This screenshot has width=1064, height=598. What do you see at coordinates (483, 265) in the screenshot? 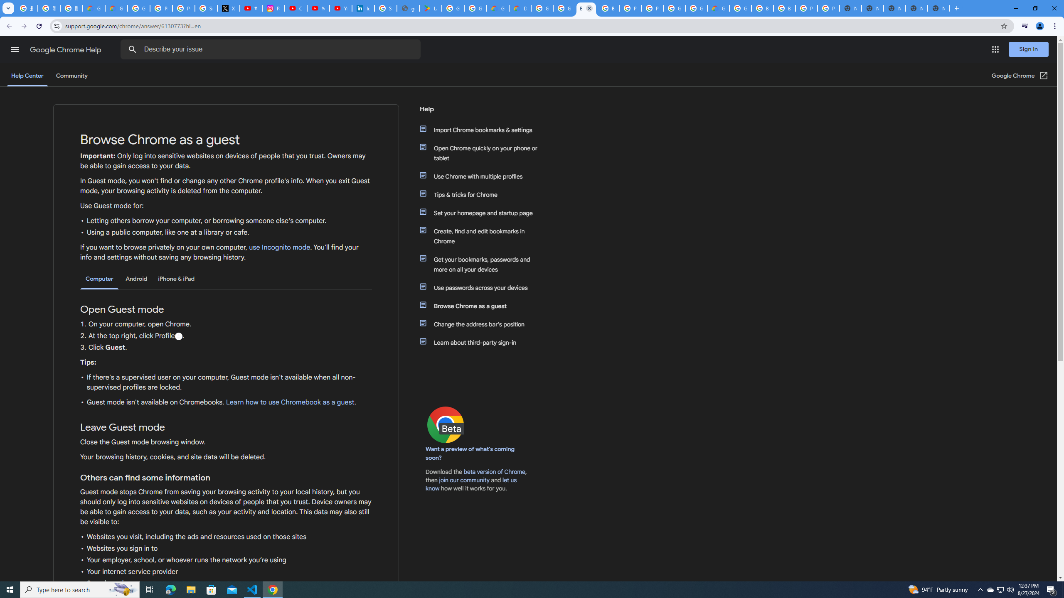
I see `Get your bookmarks, passwords and more on all your devices` at bounding box center [483, 265].